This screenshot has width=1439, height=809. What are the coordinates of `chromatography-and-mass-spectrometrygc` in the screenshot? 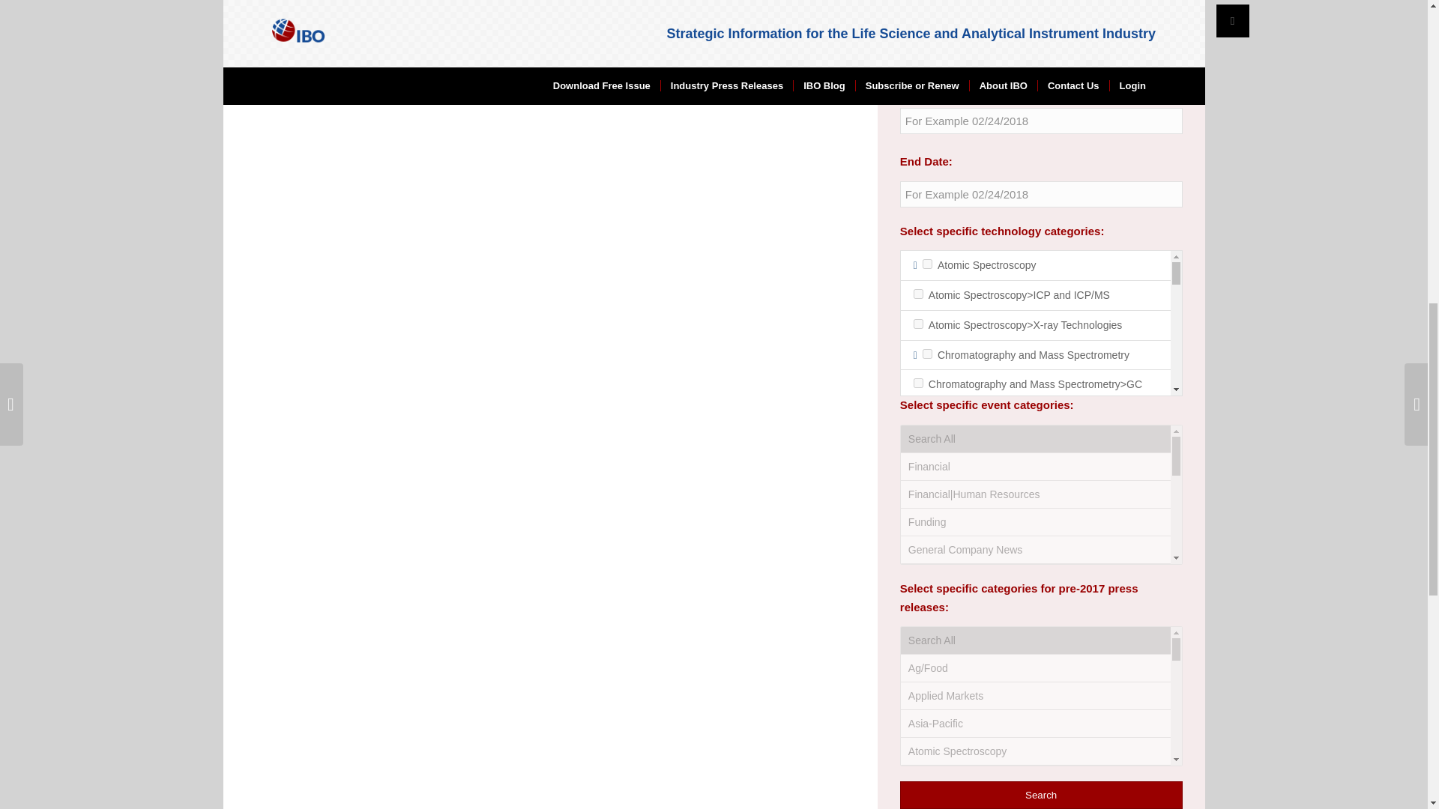 It's located at (919, 384).